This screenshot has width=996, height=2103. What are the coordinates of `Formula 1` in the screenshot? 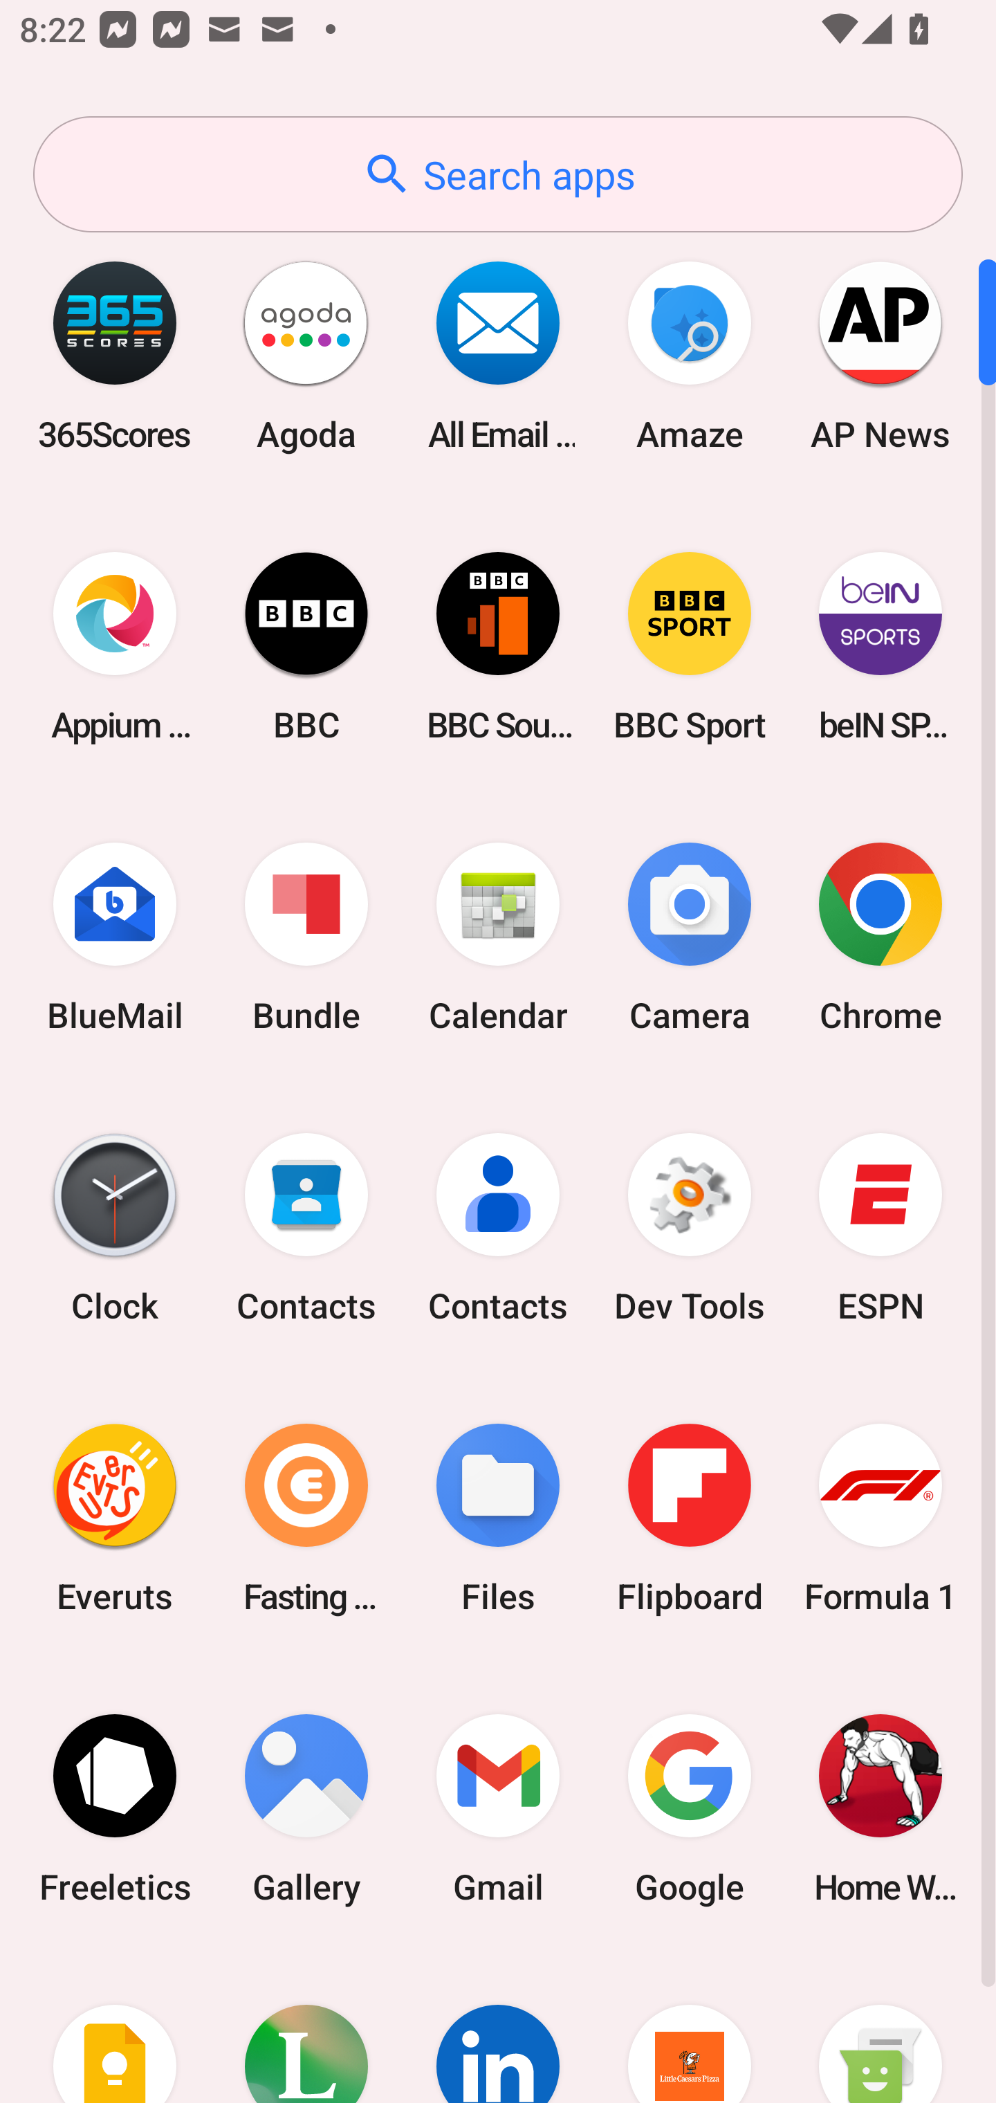 It's located at (880, 1518).